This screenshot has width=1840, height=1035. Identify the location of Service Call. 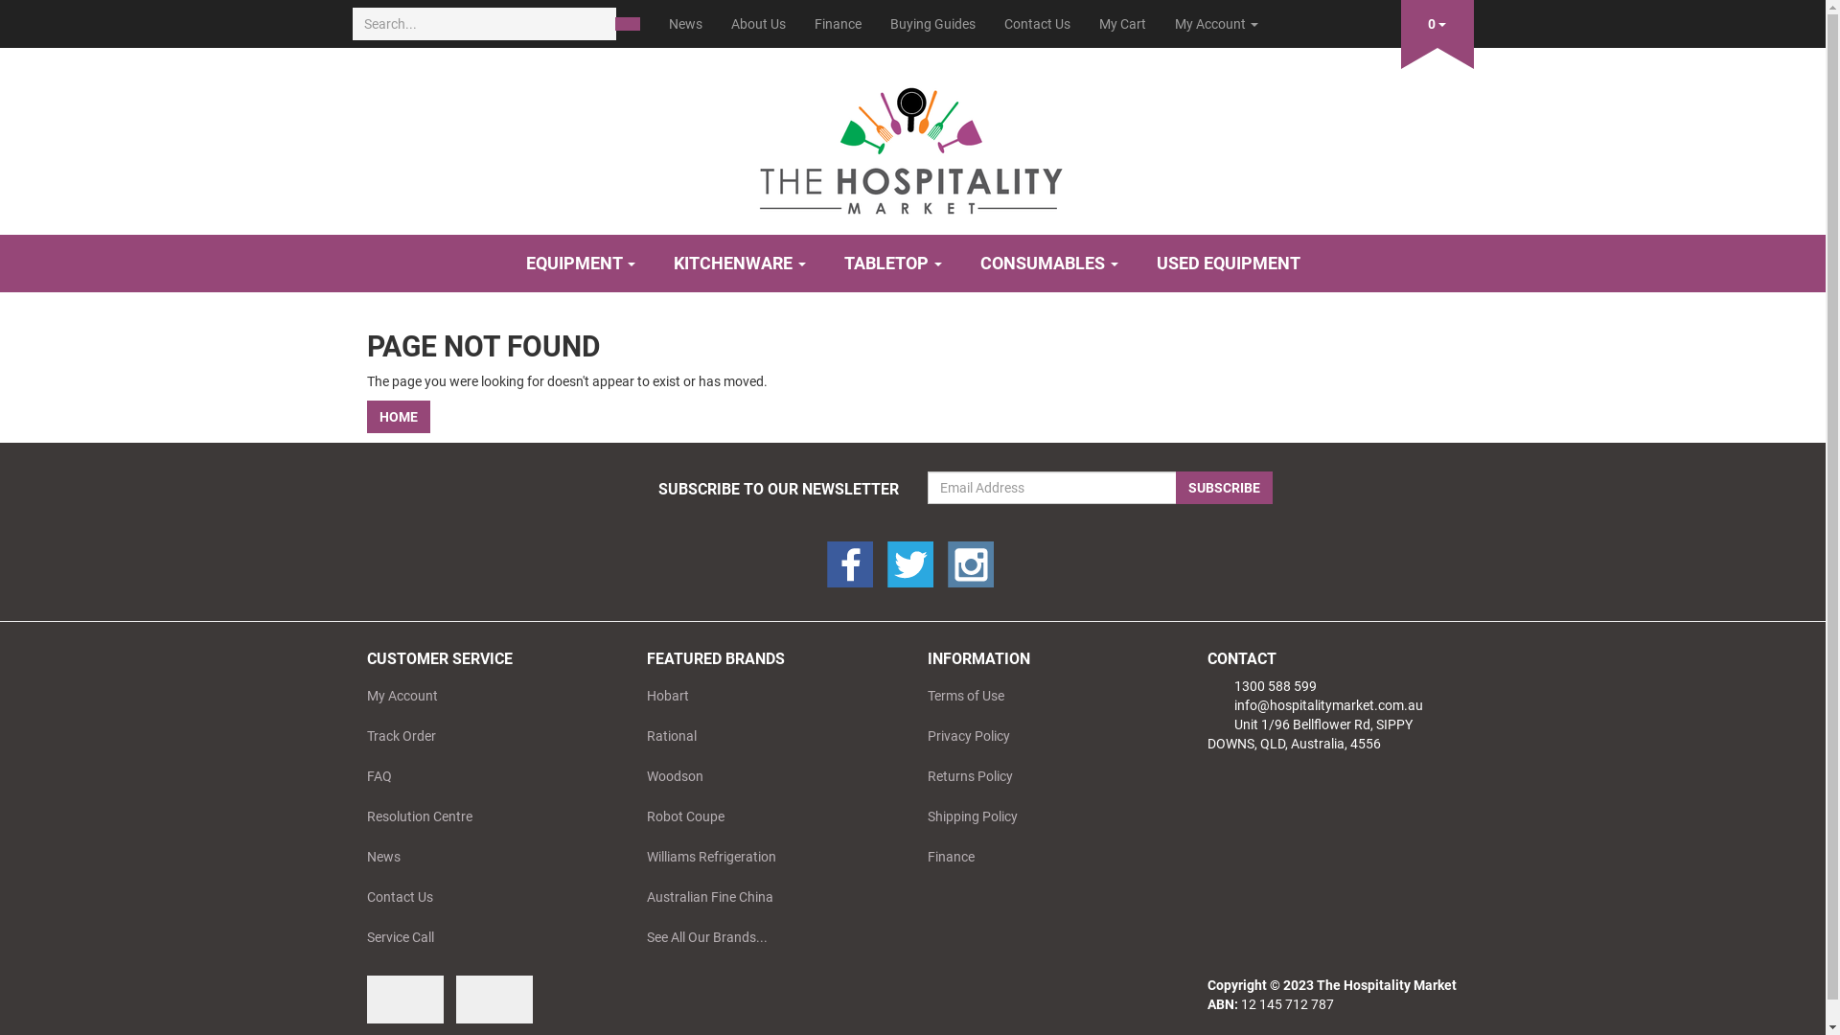
(486, 937).